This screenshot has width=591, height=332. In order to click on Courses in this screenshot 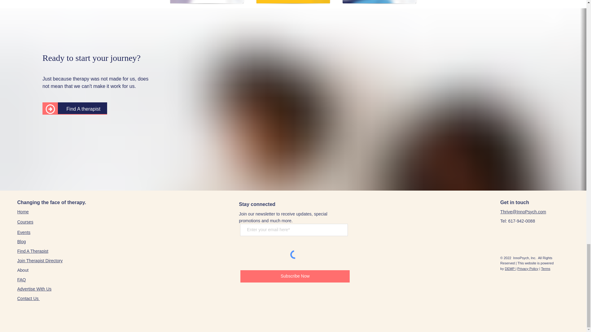, I will do `click(25, 222)`.